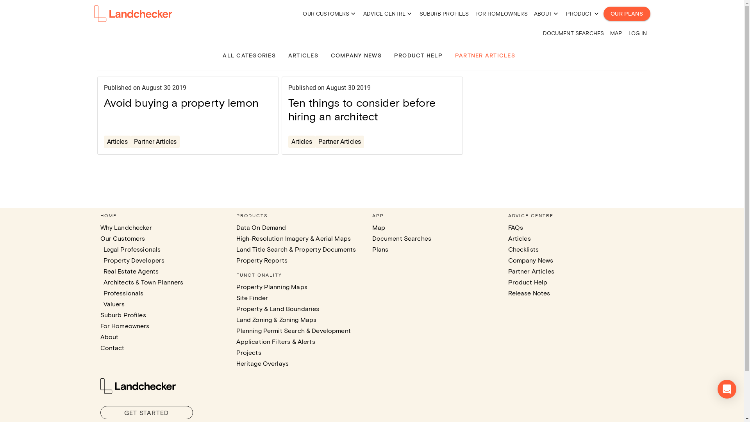 Image resolution: width=750 pixels, height=422 pixels. Describe the element at coordinates (271, 287) in the screenshot. I see `Property Planning Maps` at that location.